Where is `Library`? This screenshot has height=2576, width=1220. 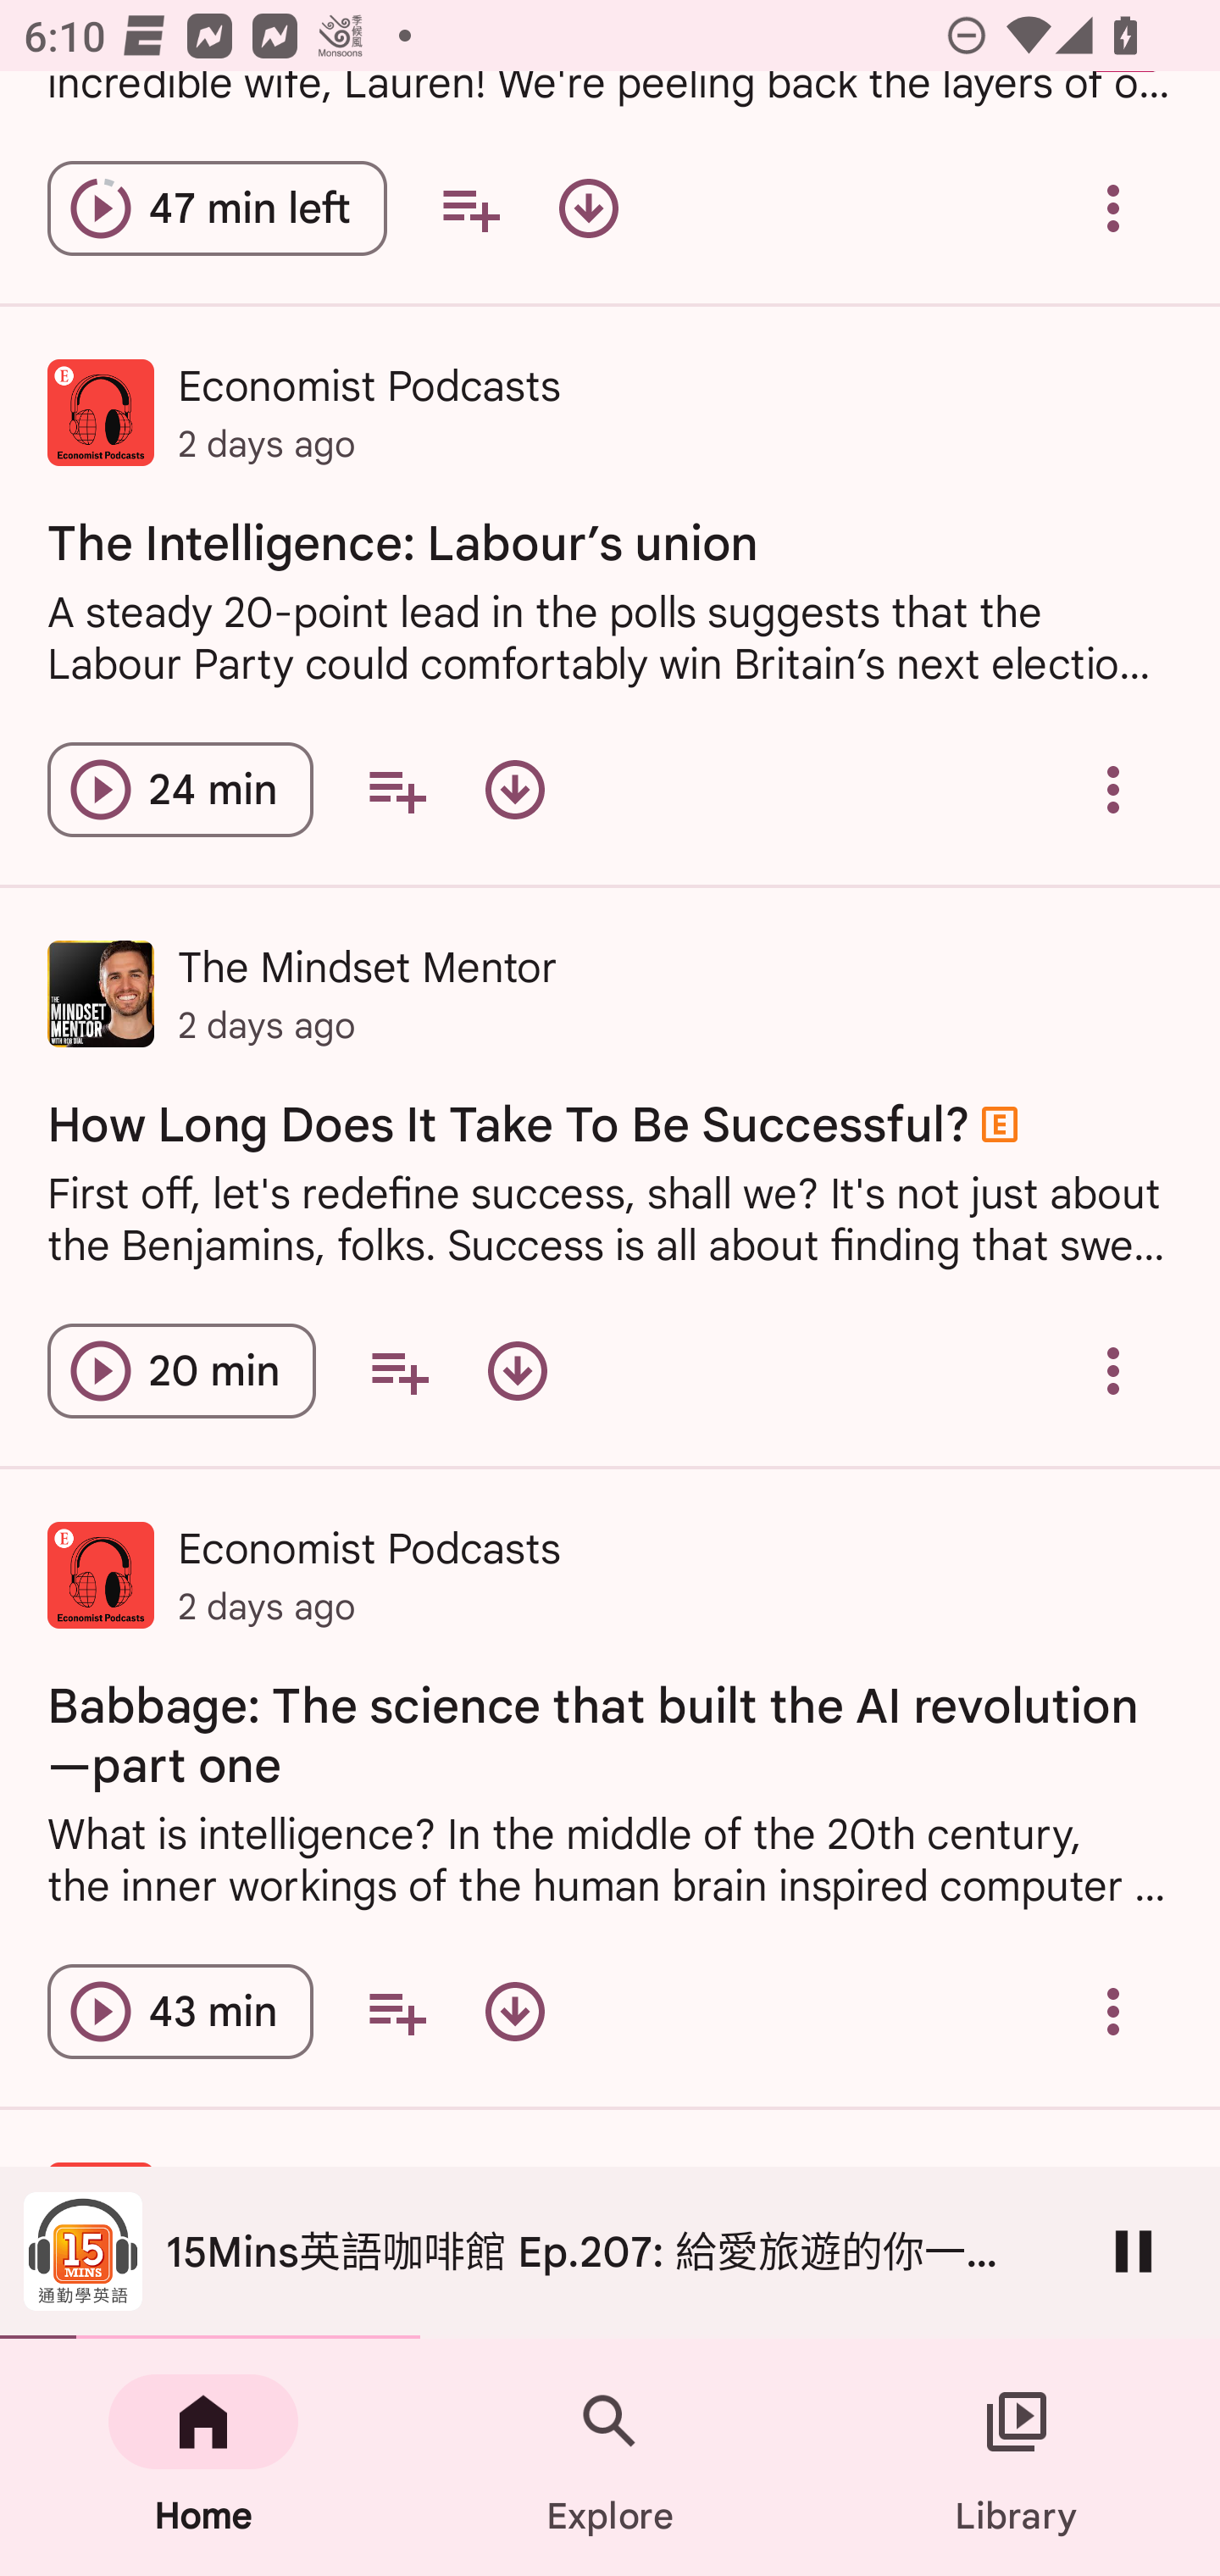
Library is located at coordinates (1017, 2457).